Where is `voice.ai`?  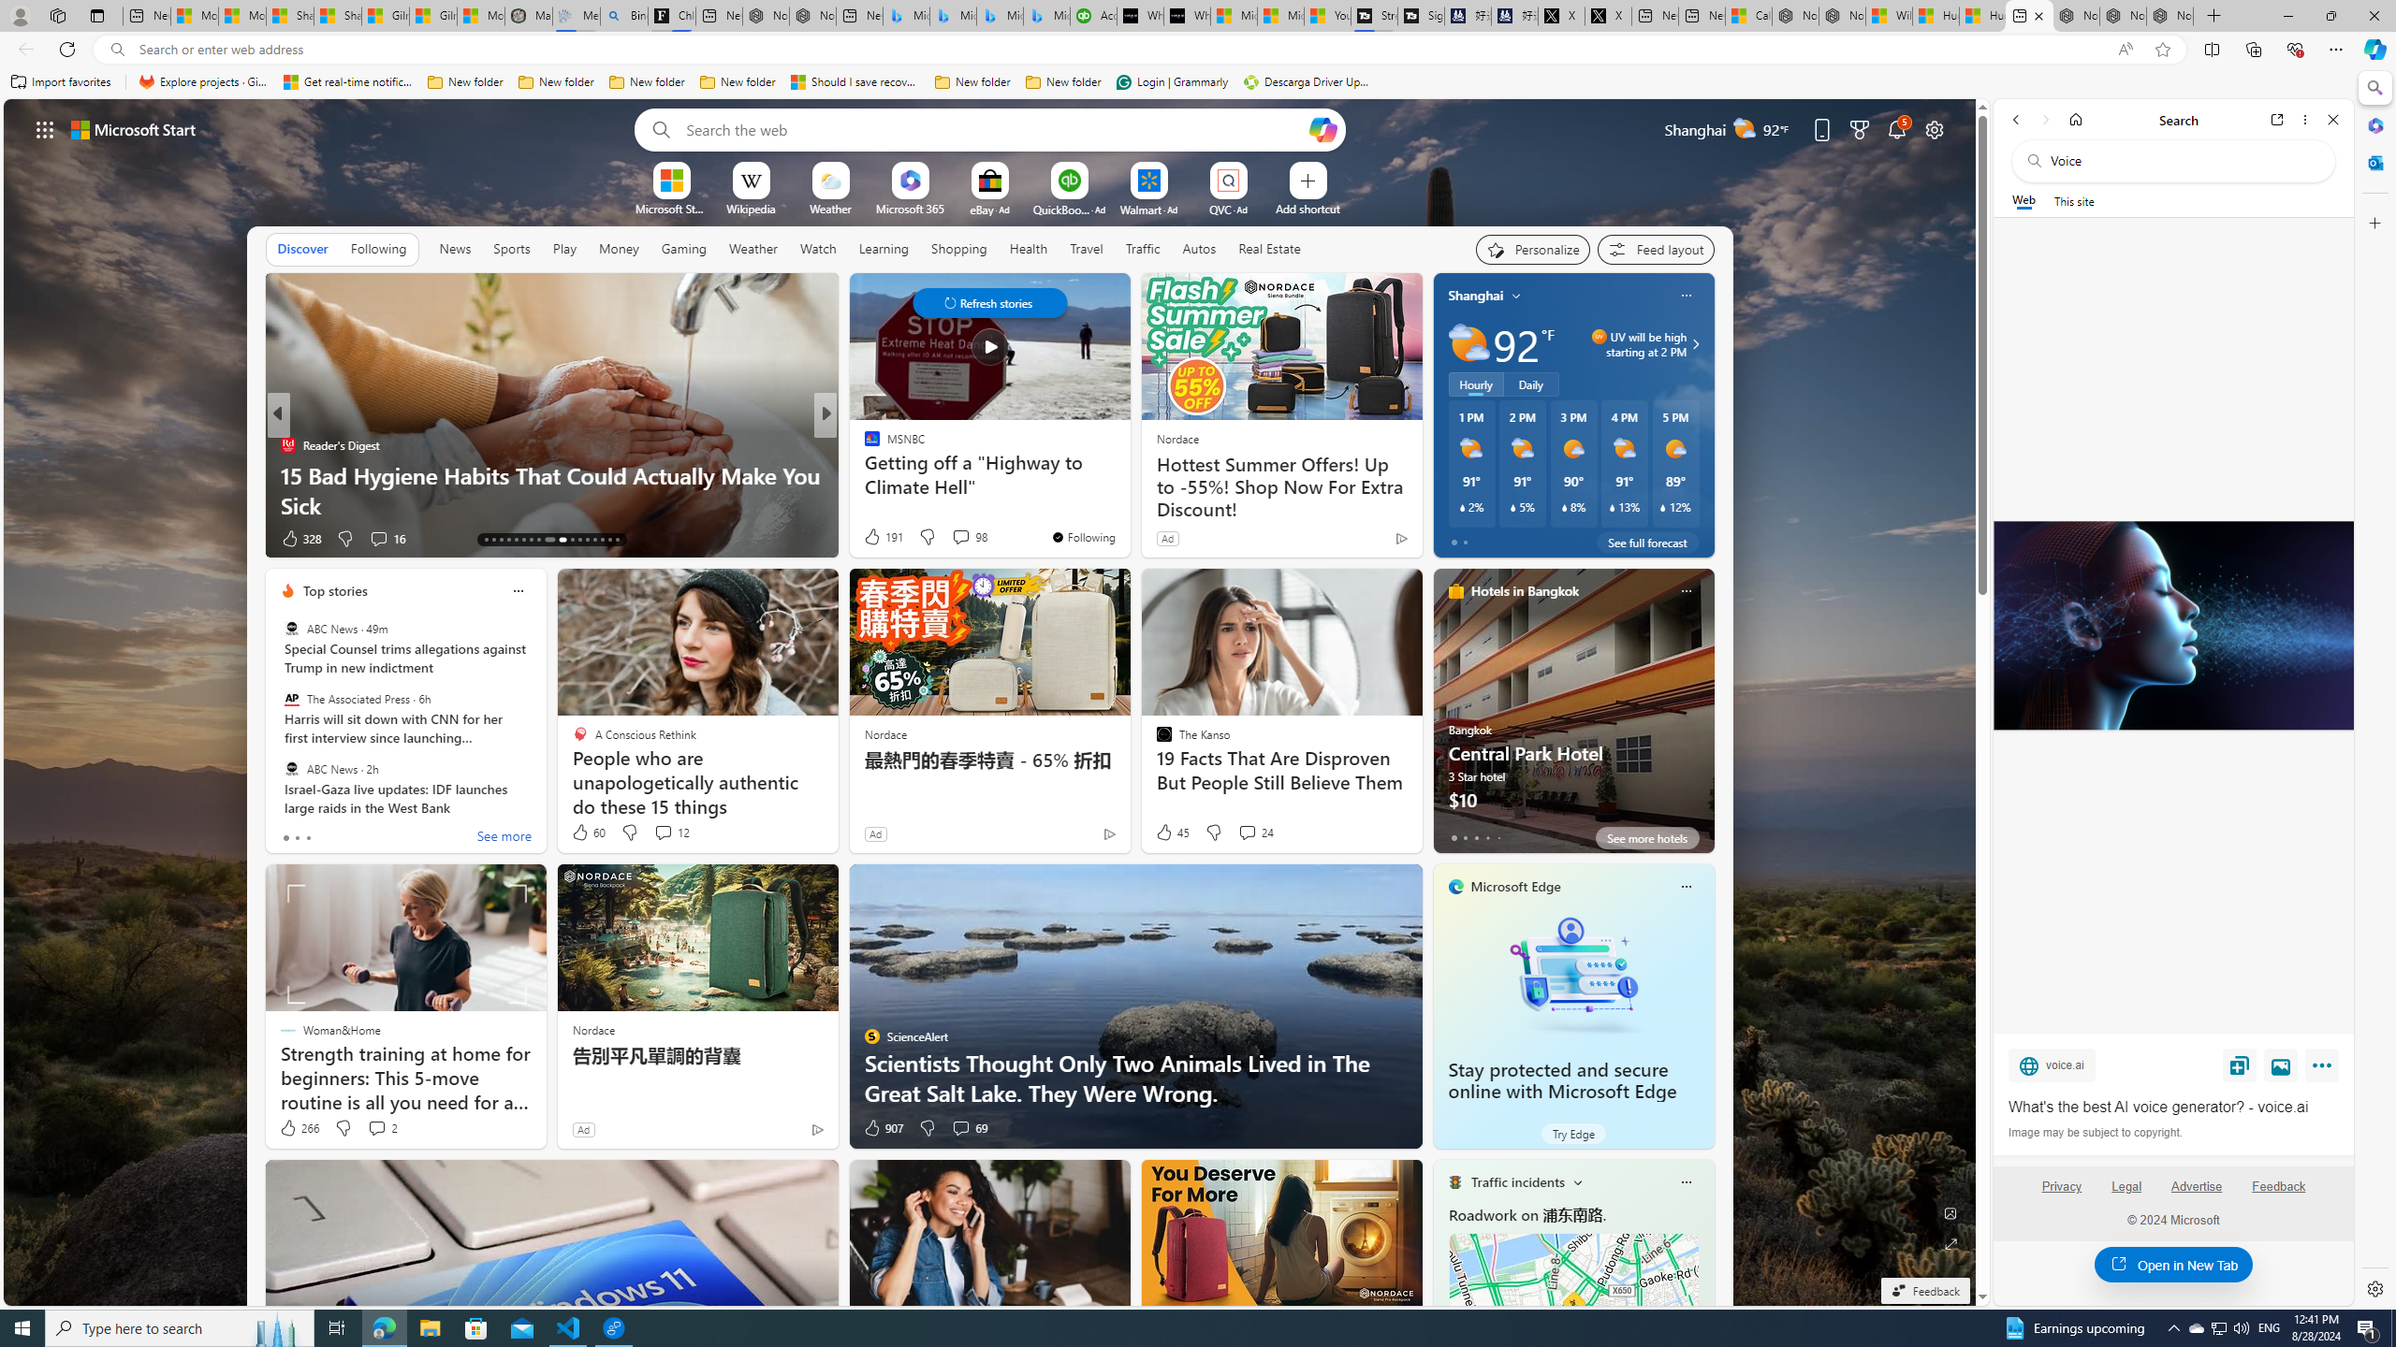
voice.ai is located at coordinates (2052, 1065).